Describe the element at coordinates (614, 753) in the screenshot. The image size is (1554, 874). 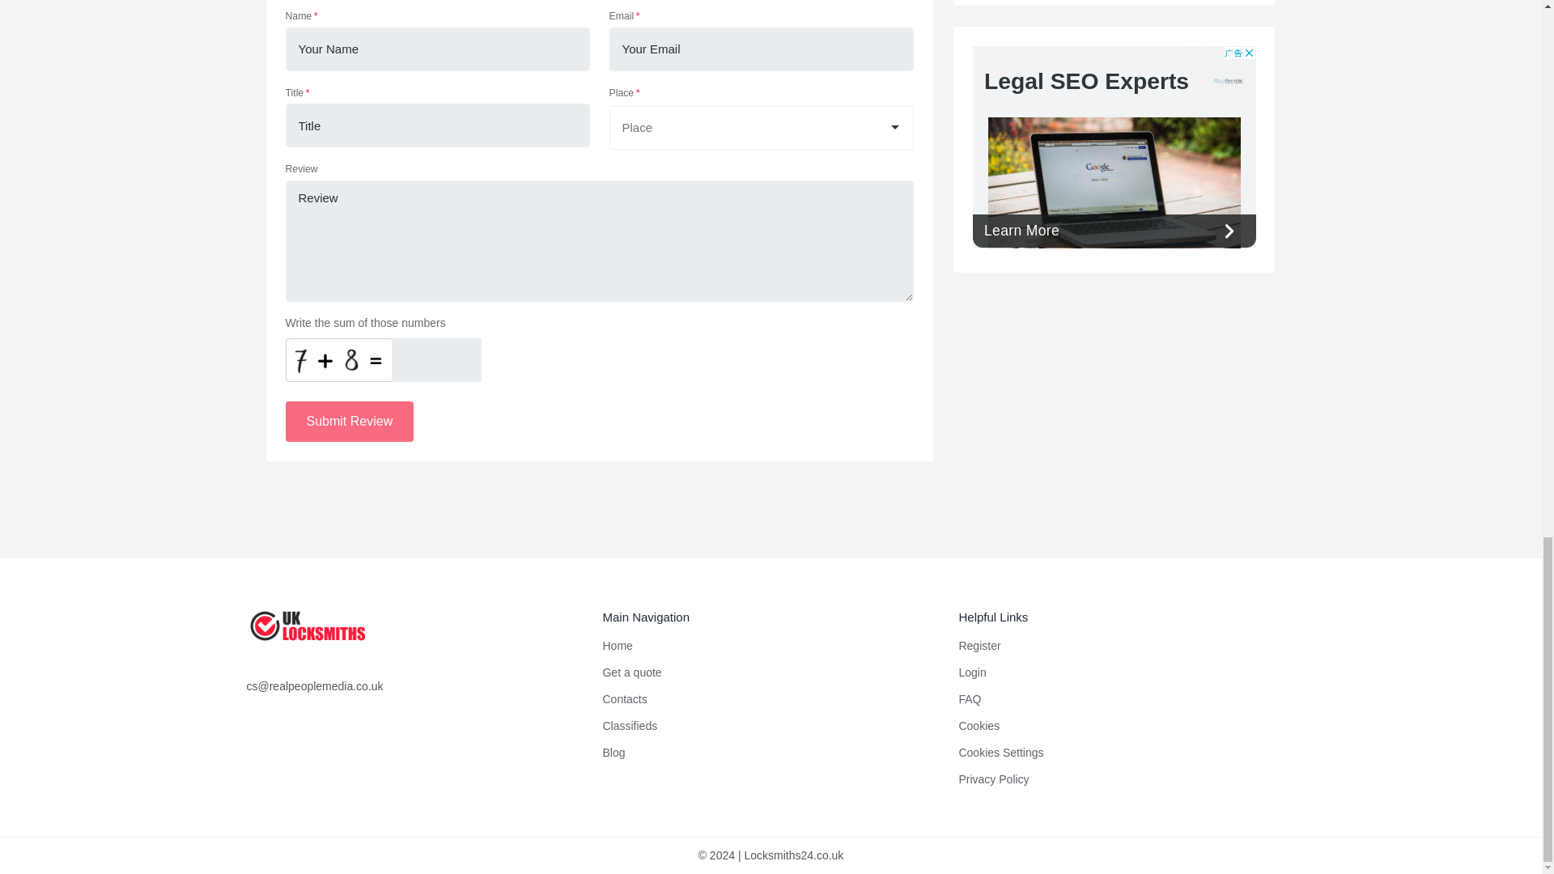
I see `Blog` at that location.